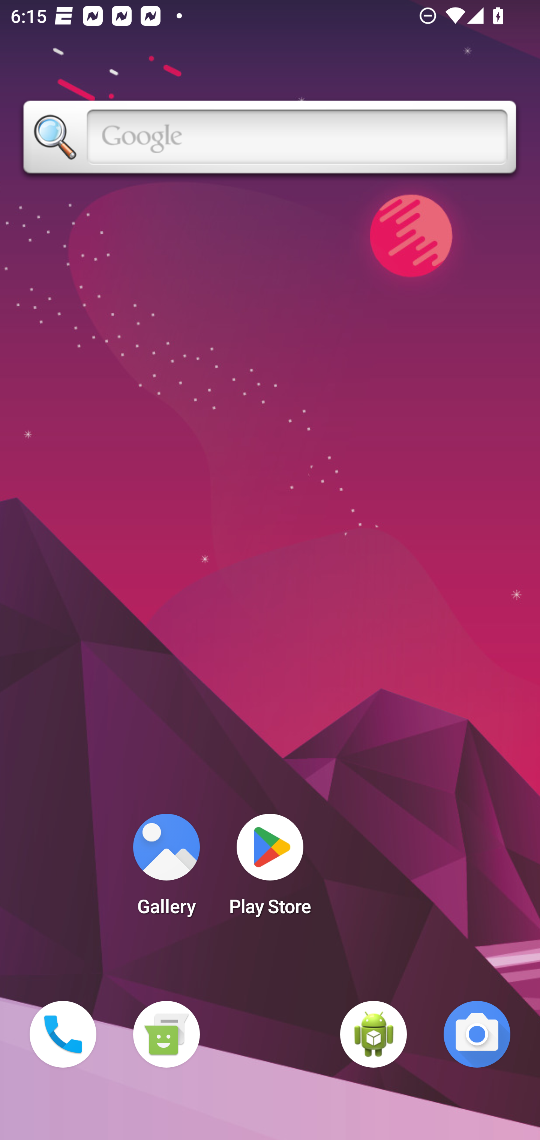  I want to click on Messaging, so click(166, 1034).